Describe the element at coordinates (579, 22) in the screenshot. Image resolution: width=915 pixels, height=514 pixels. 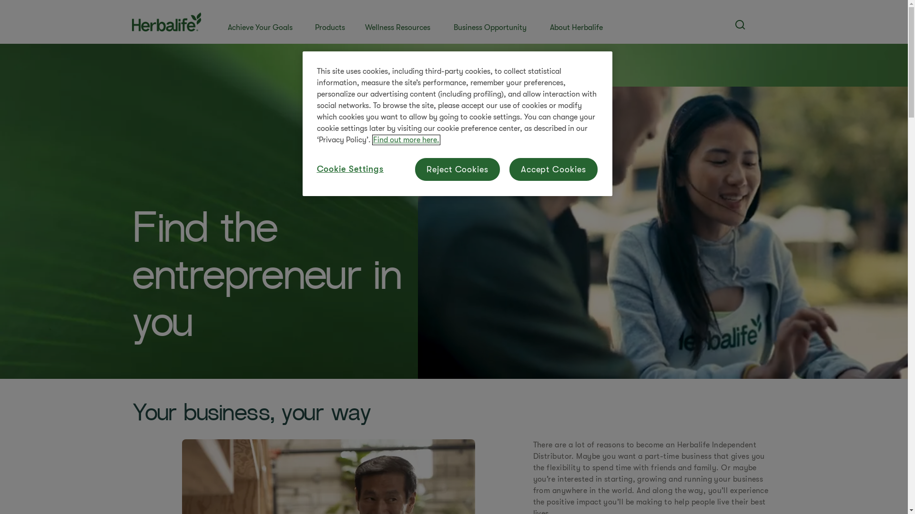
I see `About Herbalife` at that location.